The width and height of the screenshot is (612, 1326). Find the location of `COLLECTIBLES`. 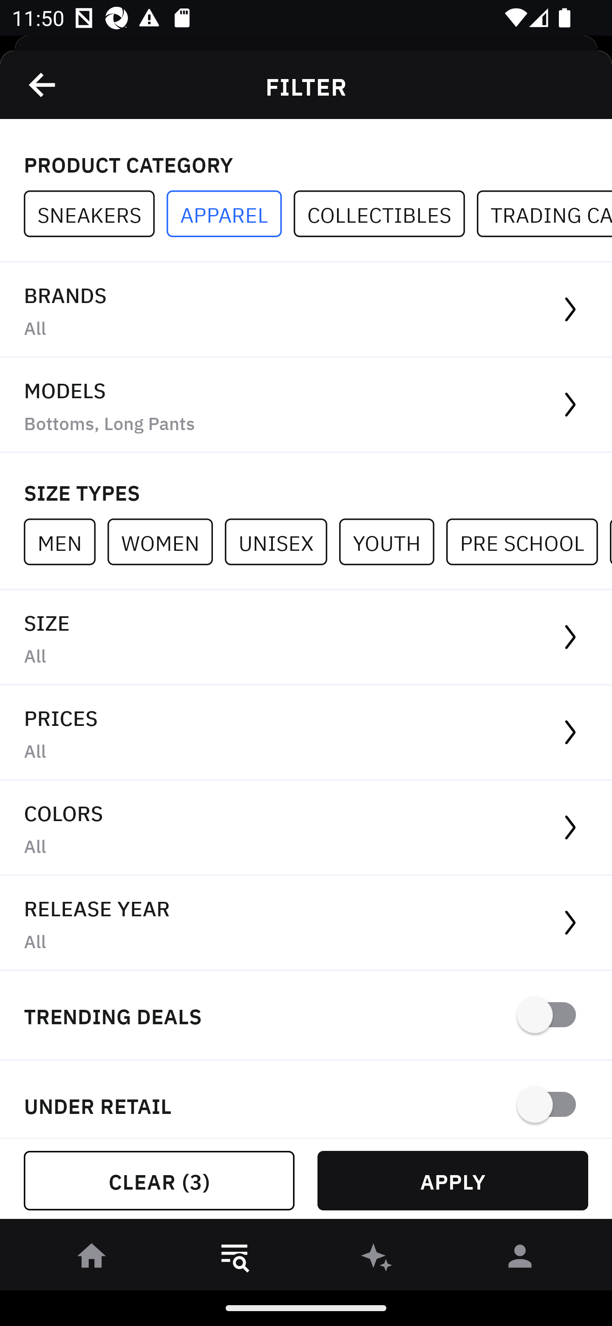

COLLECTIBLES is located at coordinates (385, 214).